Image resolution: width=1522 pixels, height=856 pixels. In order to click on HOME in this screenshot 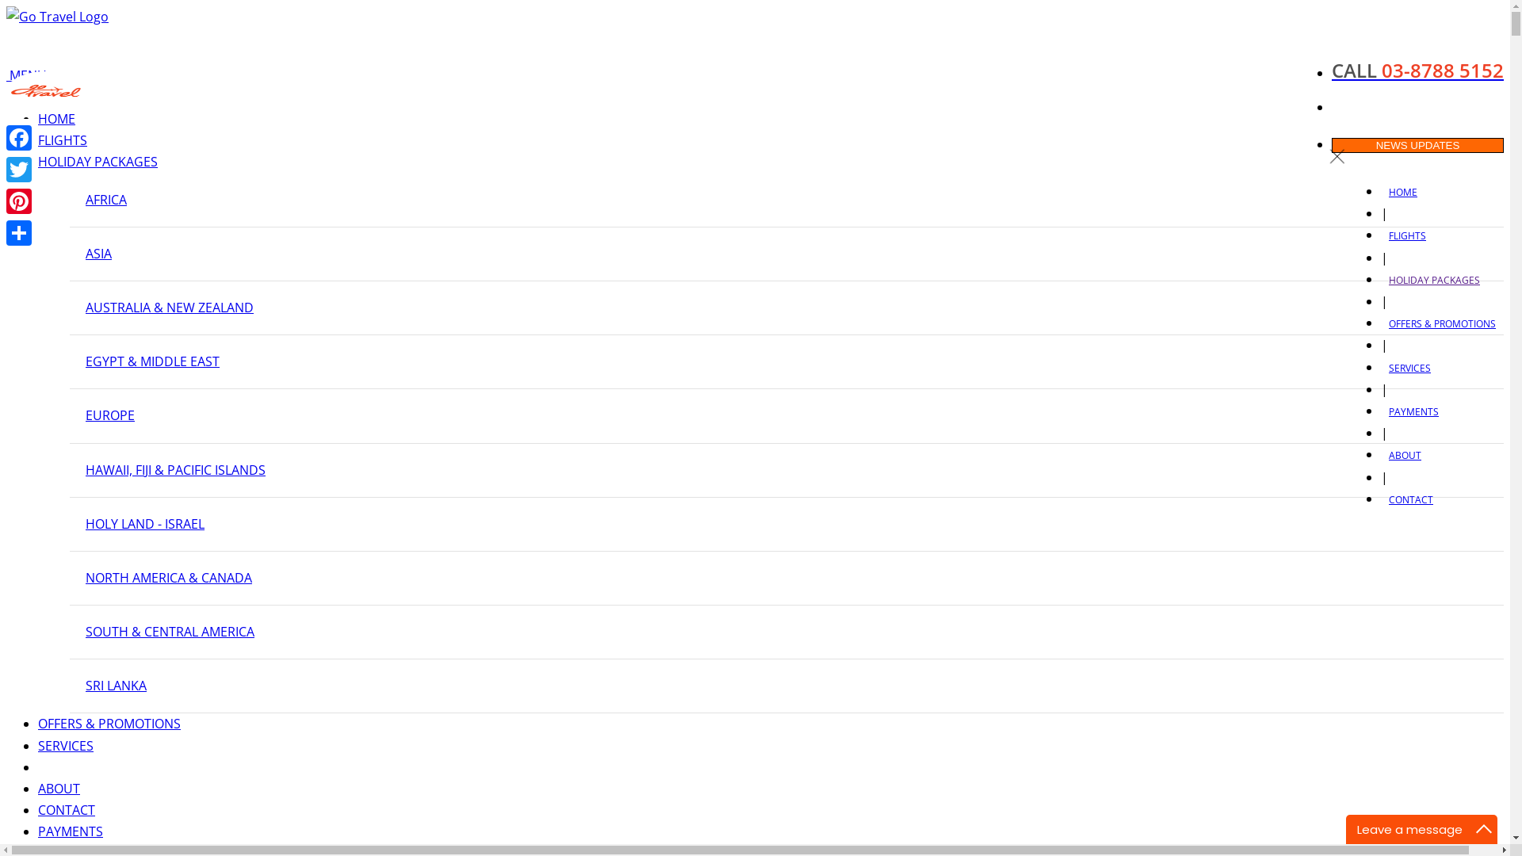, I will do `click(1403, 192)`.